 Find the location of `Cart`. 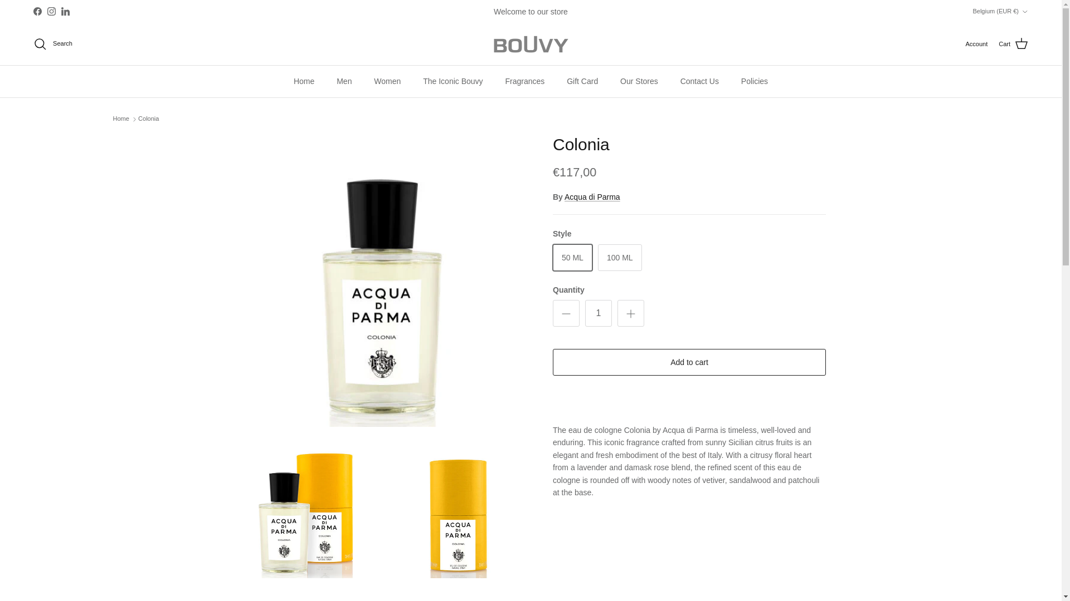

Cart is located at coordinates (1013, 43).